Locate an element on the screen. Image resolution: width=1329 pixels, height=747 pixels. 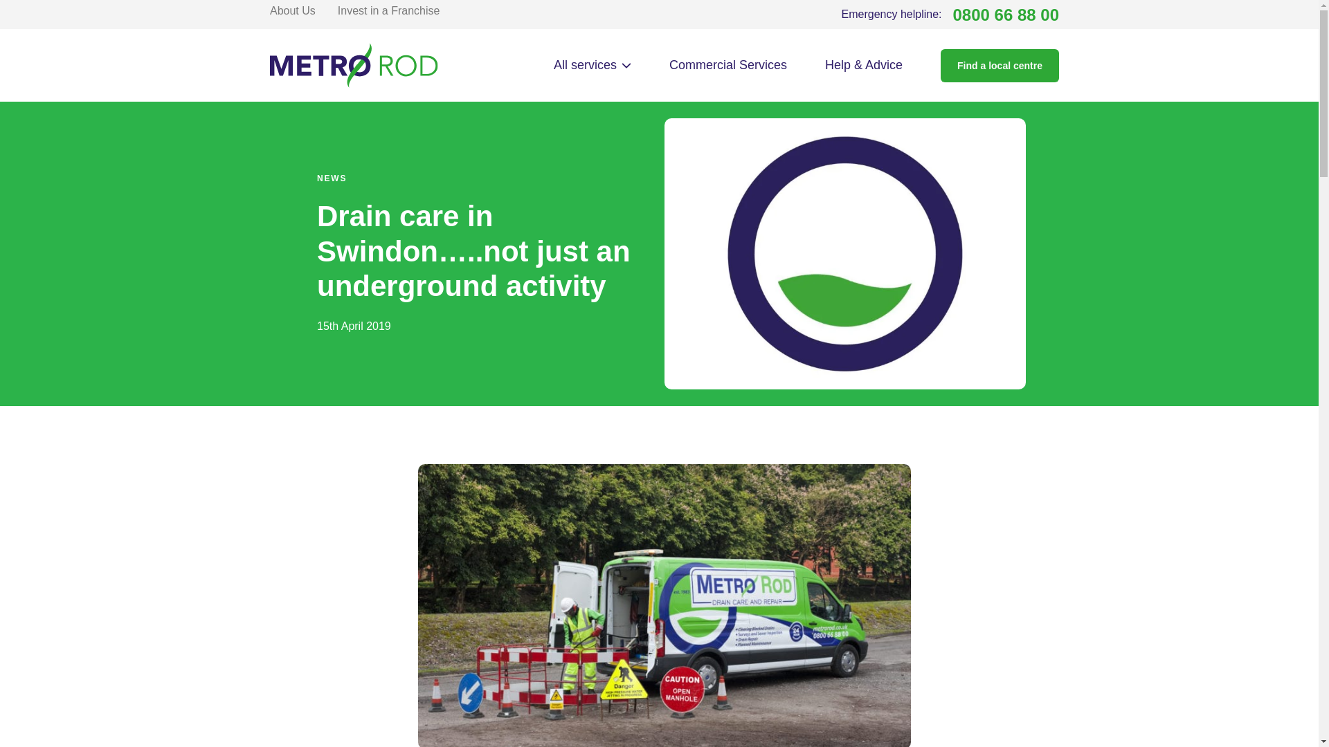
All services is located at coordinates (593, 65).